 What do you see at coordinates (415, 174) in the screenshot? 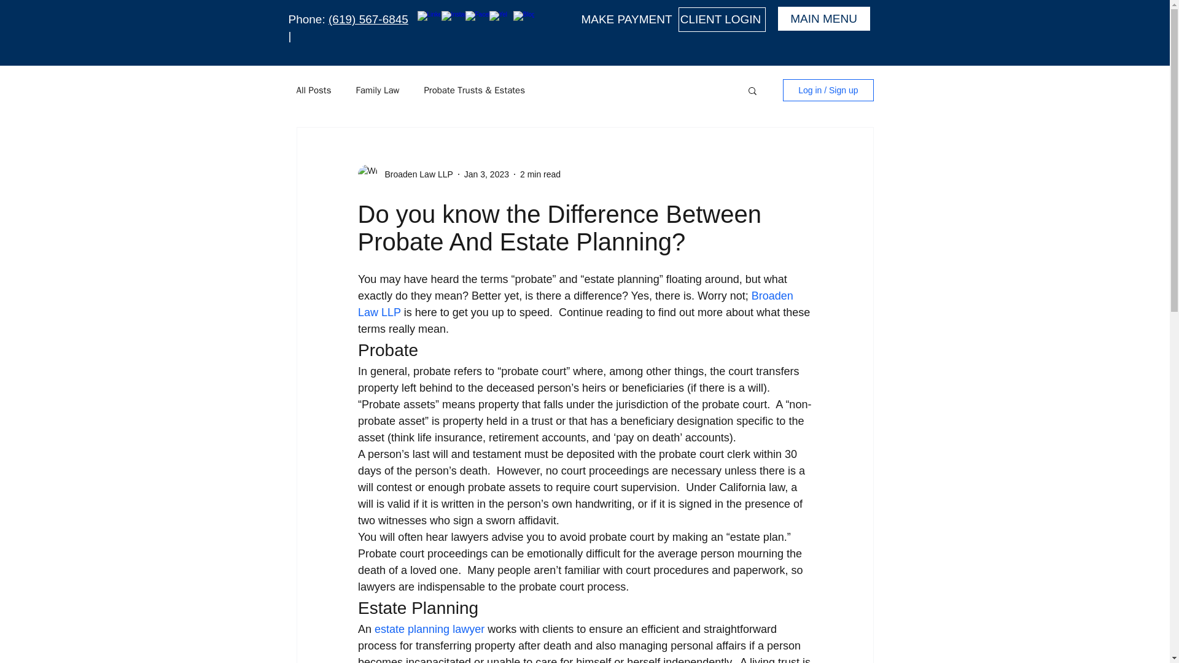
I see `Broaden Law LLP` at bounding box center [415, 174].